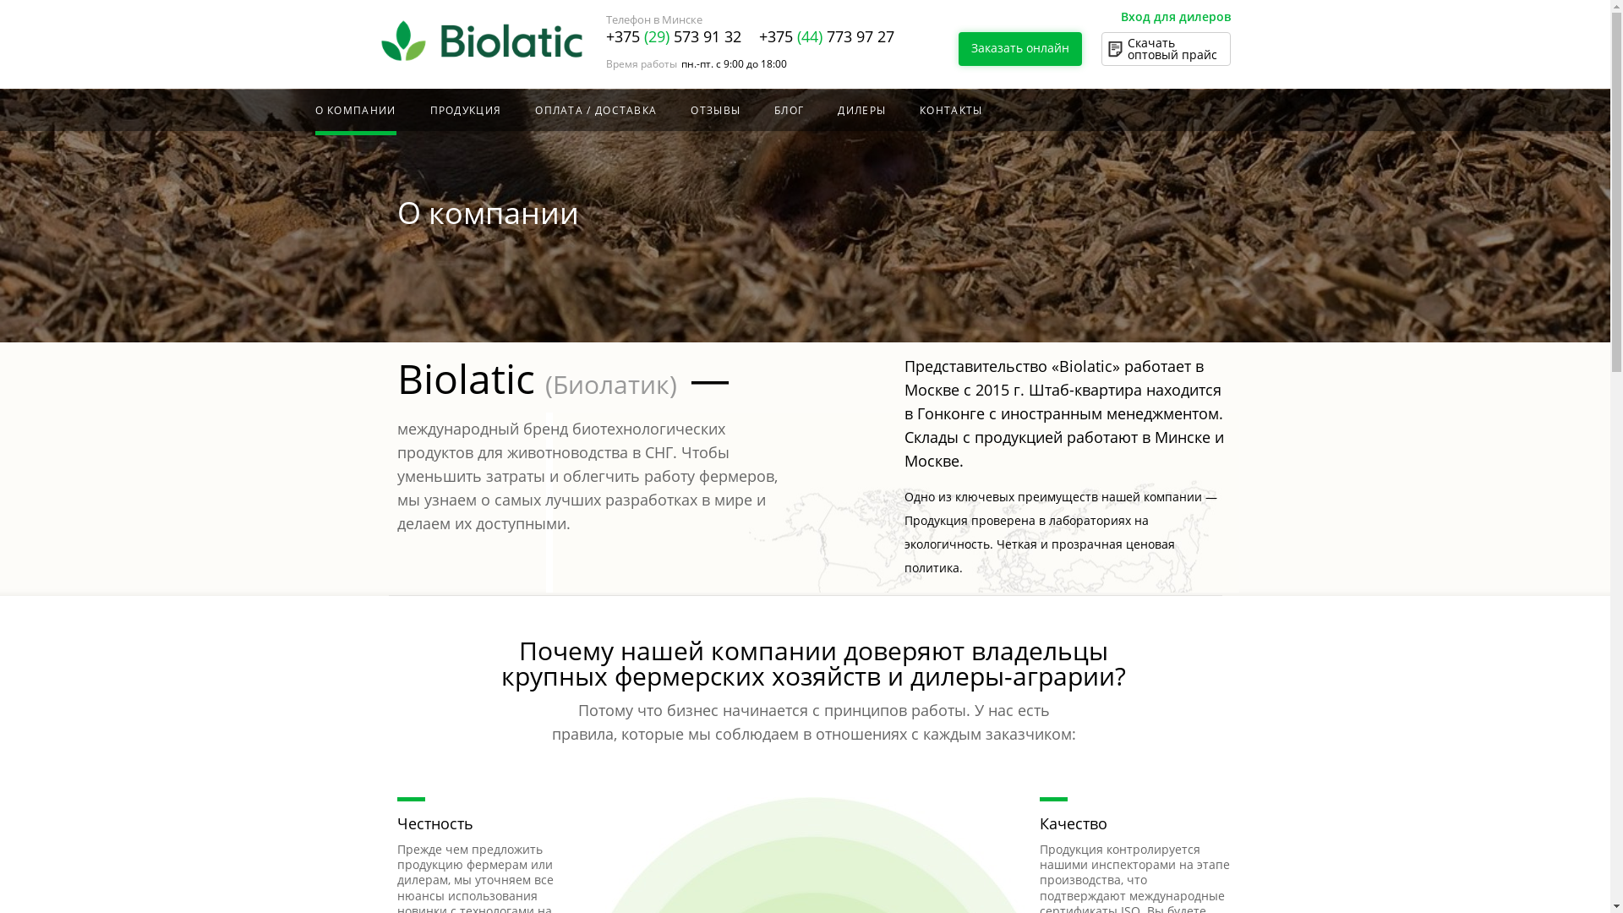 Image resolution: width=1623 pixels, height=913 pixels. Describe the element at coordinates (827, 36) in the screenshot. I see `+375 (44) 773 97 27` at that location.